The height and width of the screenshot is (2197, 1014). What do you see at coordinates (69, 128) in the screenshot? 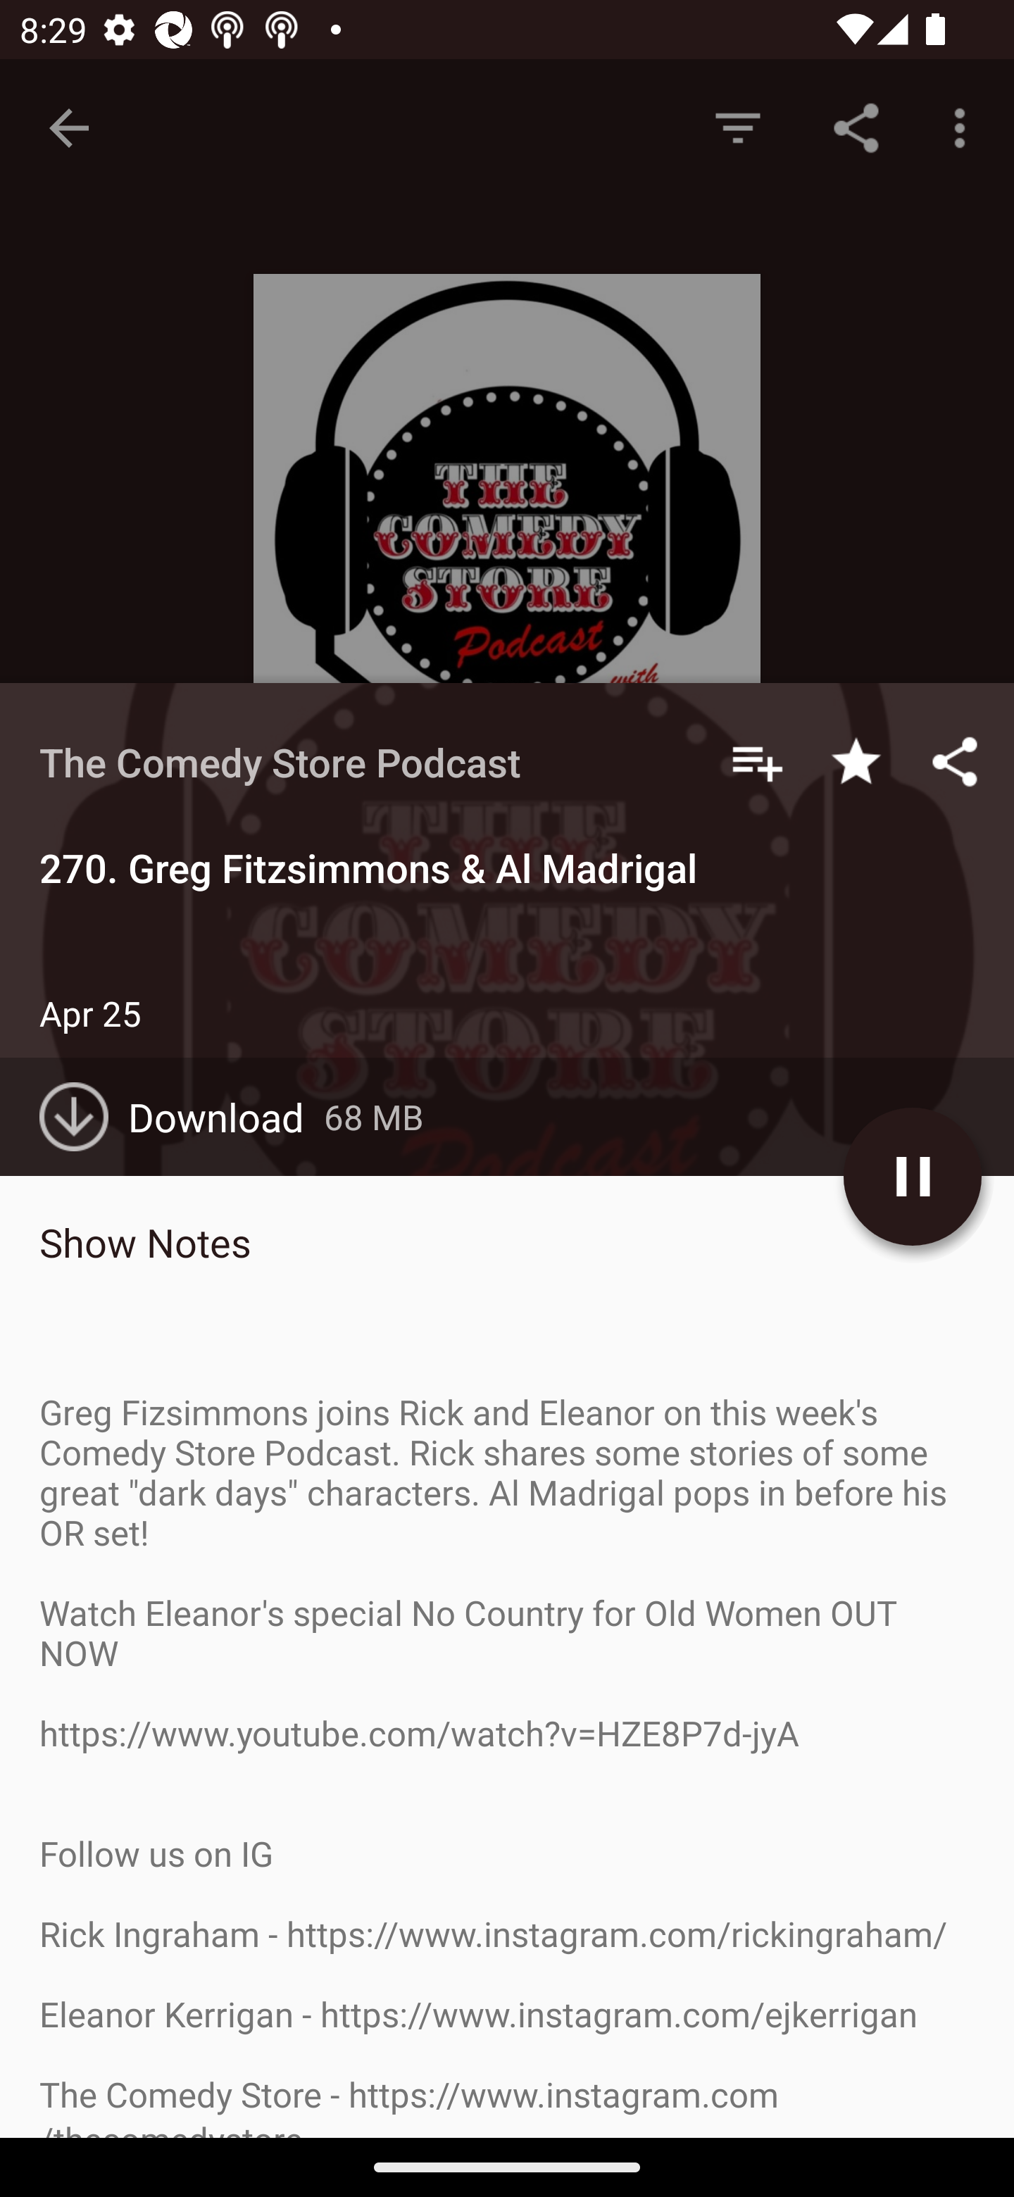
I see `Navigate up` at bounding box center [69, 128].